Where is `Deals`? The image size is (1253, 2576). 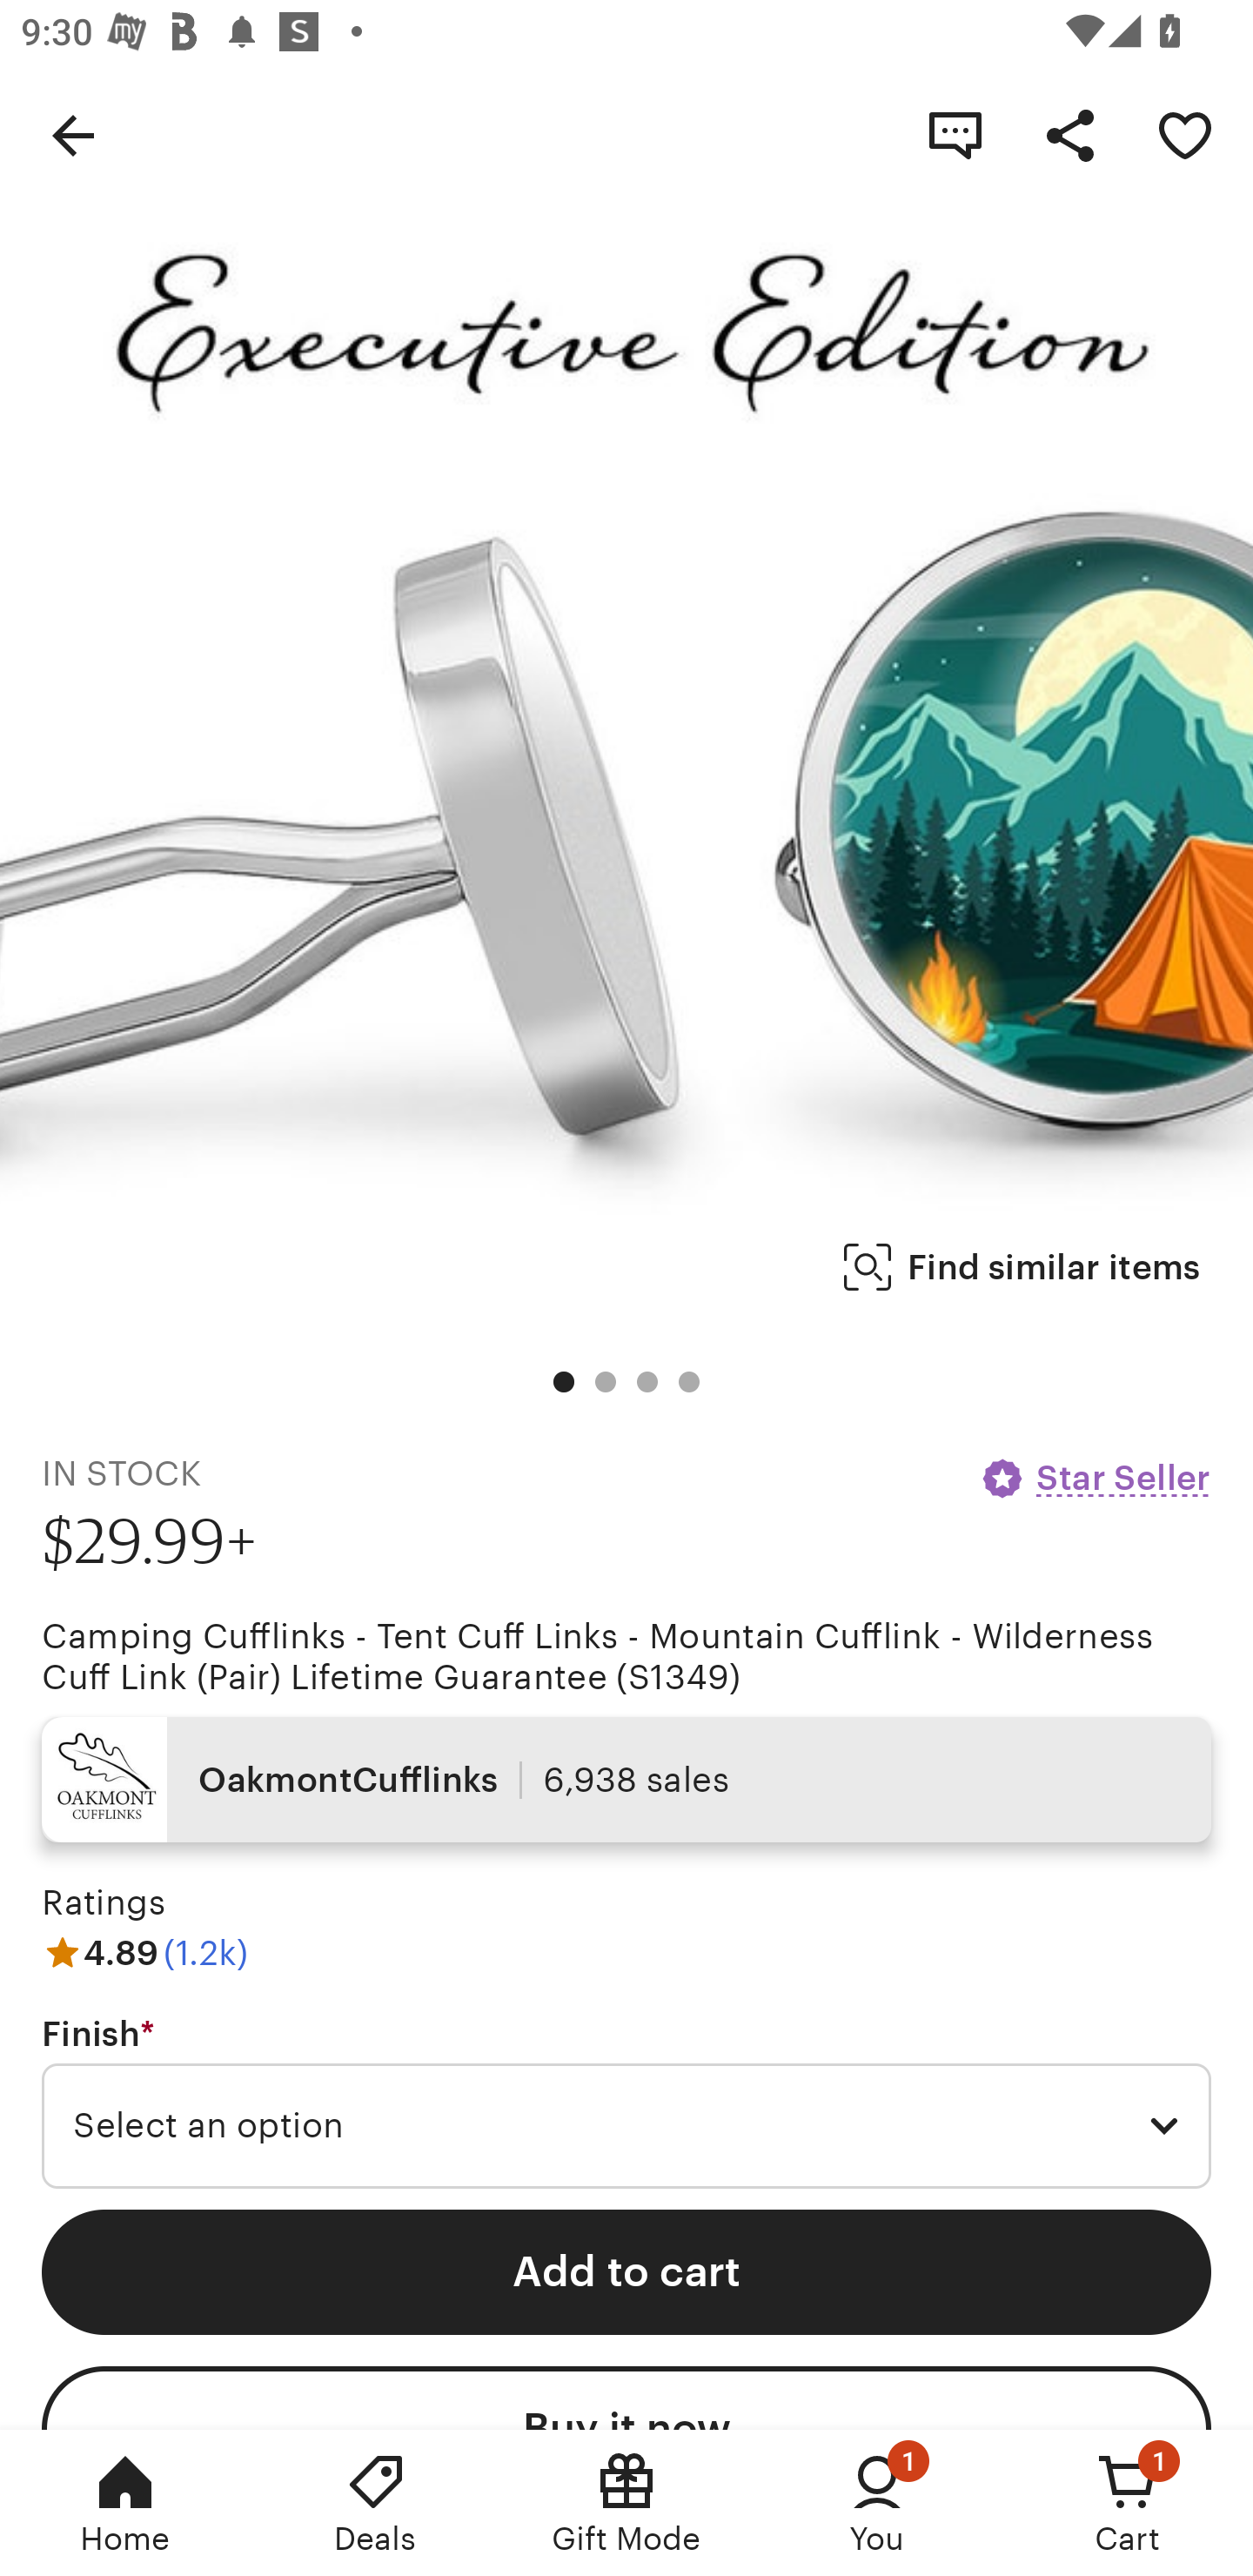 Deals is located at coordinates (376, 2503).